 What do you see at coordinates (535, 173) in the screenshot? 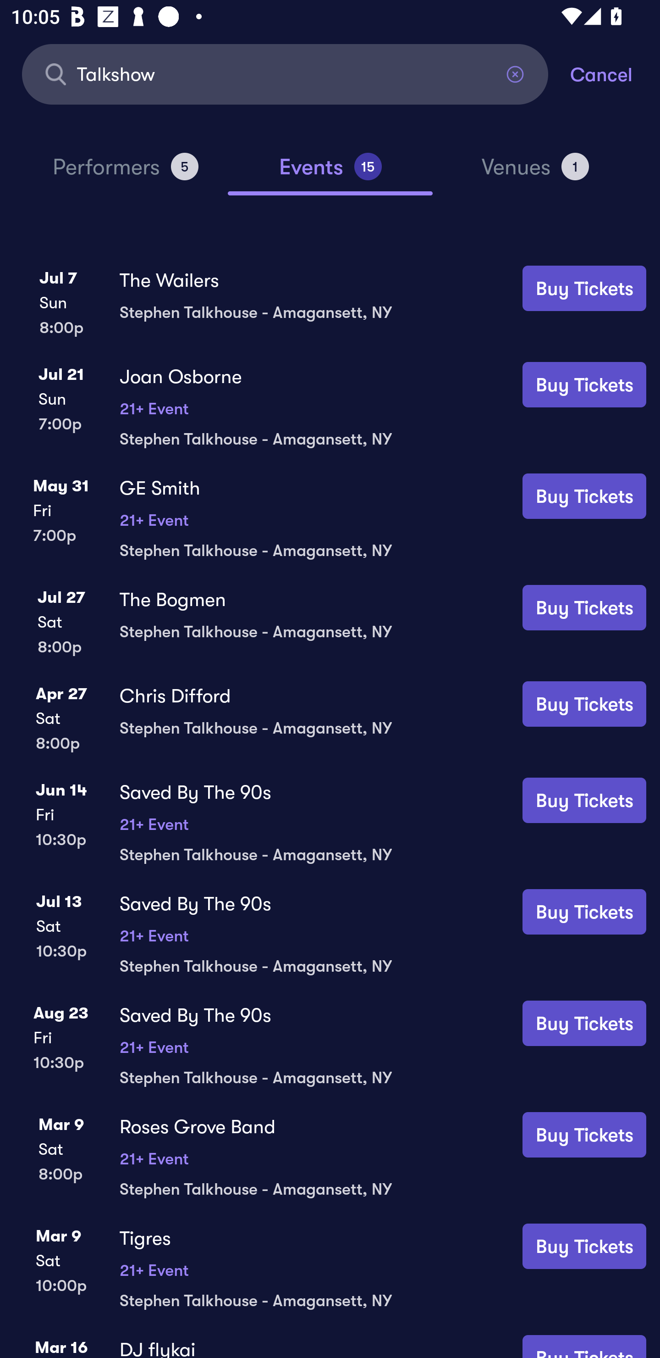
I see `Venues 1` at bounding box center [535, 173].